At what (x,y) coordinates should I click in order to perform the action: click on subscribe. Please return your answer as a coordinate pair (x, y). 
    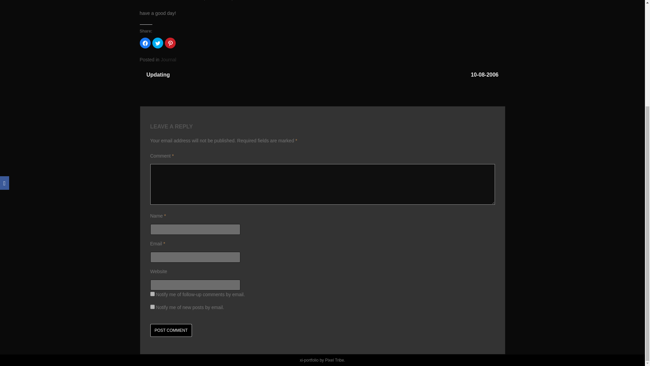
    Looking at the image, I should click on (152, 306).